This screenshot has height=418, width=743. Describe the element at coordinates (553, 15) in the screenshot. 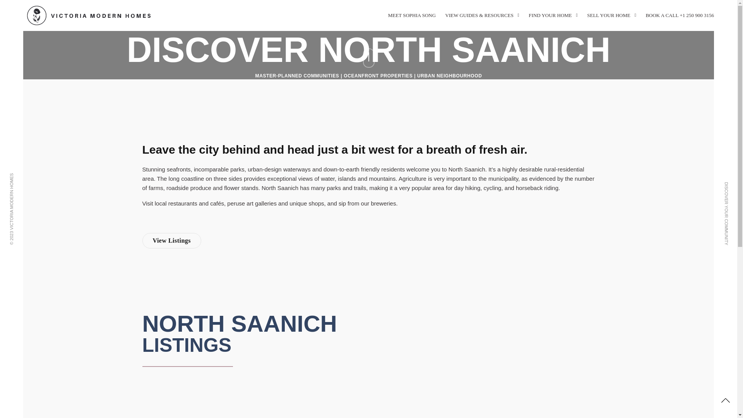

I see `FIND YOUR HOME` at that location.